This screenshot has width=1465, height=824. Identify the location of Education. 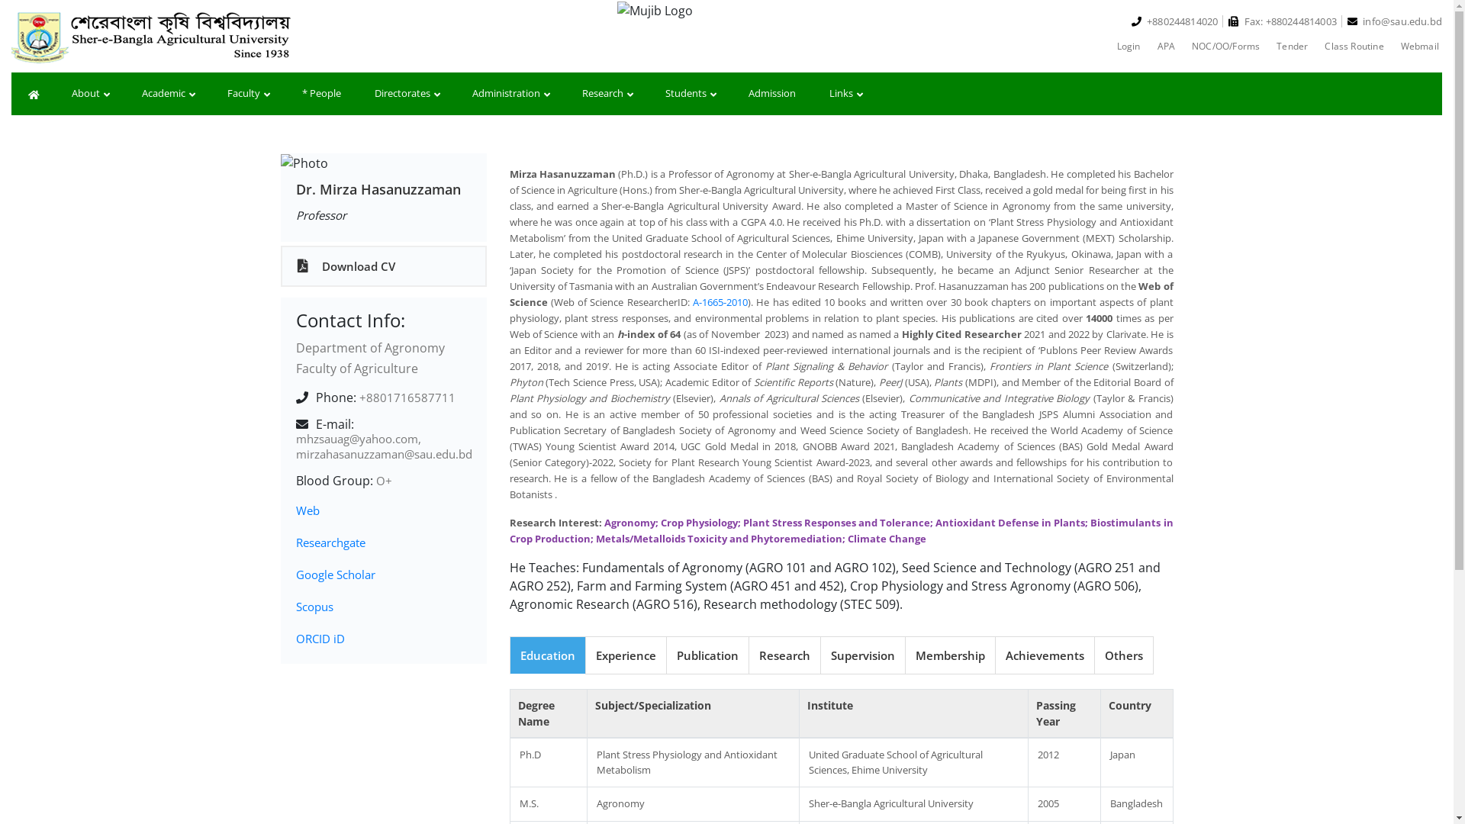
(548, 656).